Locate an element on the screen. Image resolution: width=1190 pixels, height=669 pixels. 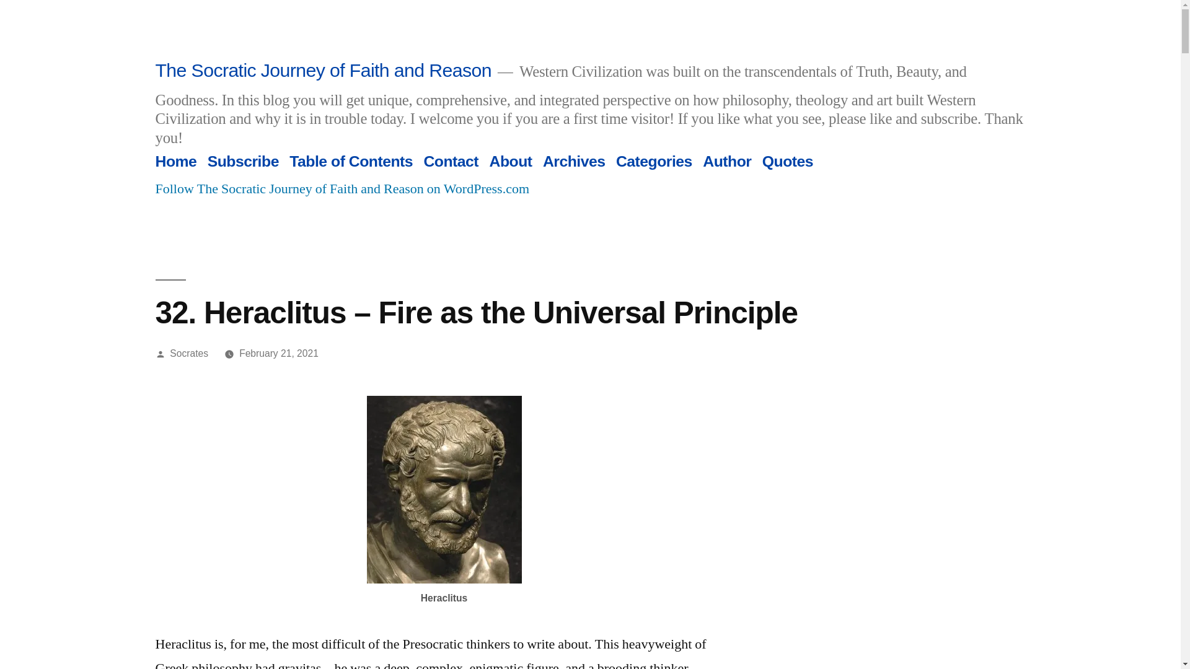
Quotes is located at coordinates (787, 161).